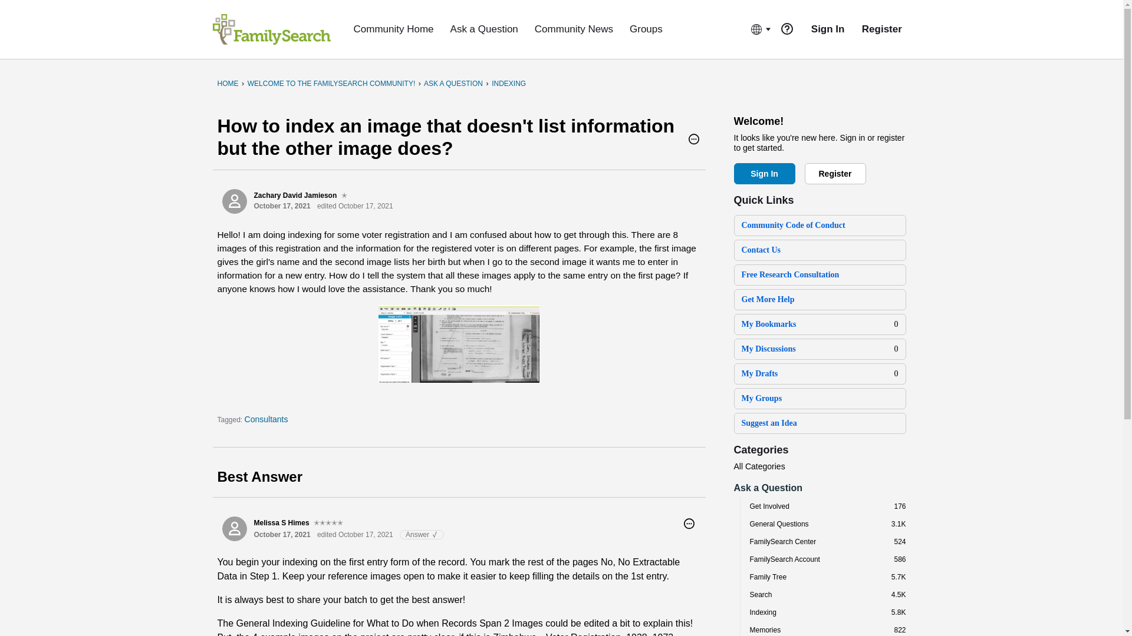 This screenshot has height=636, width=1132. I want to click on Edited October 17, 2021 8:10PM by Image Moderator., so click(355, 206).